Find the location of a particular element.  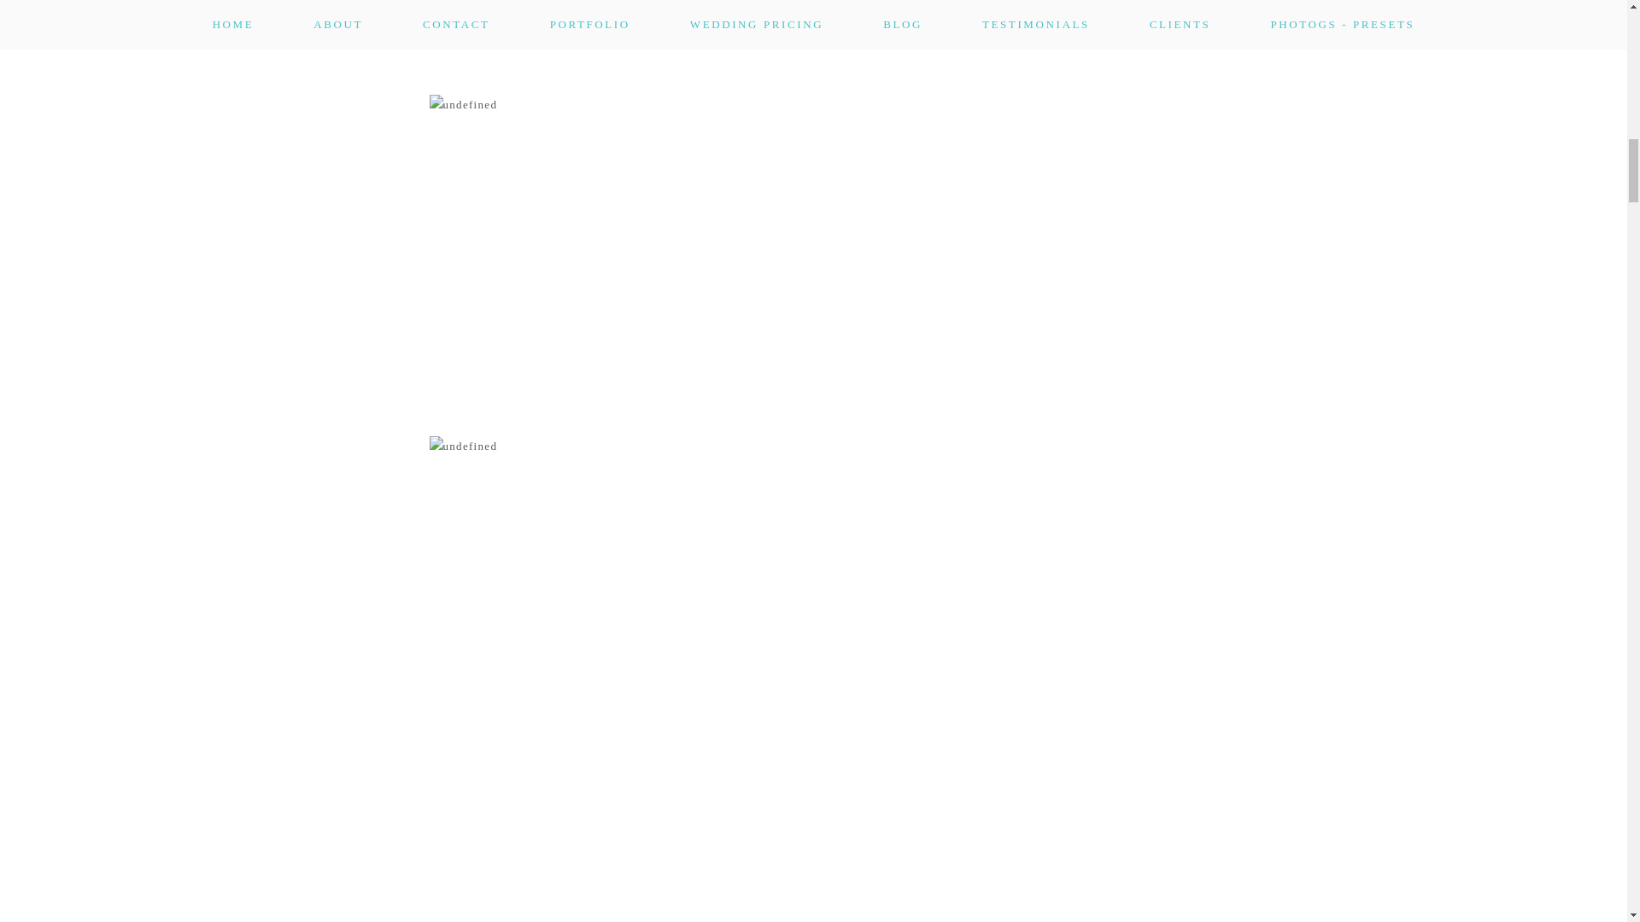

undefined is located at coordinates (812, 48).